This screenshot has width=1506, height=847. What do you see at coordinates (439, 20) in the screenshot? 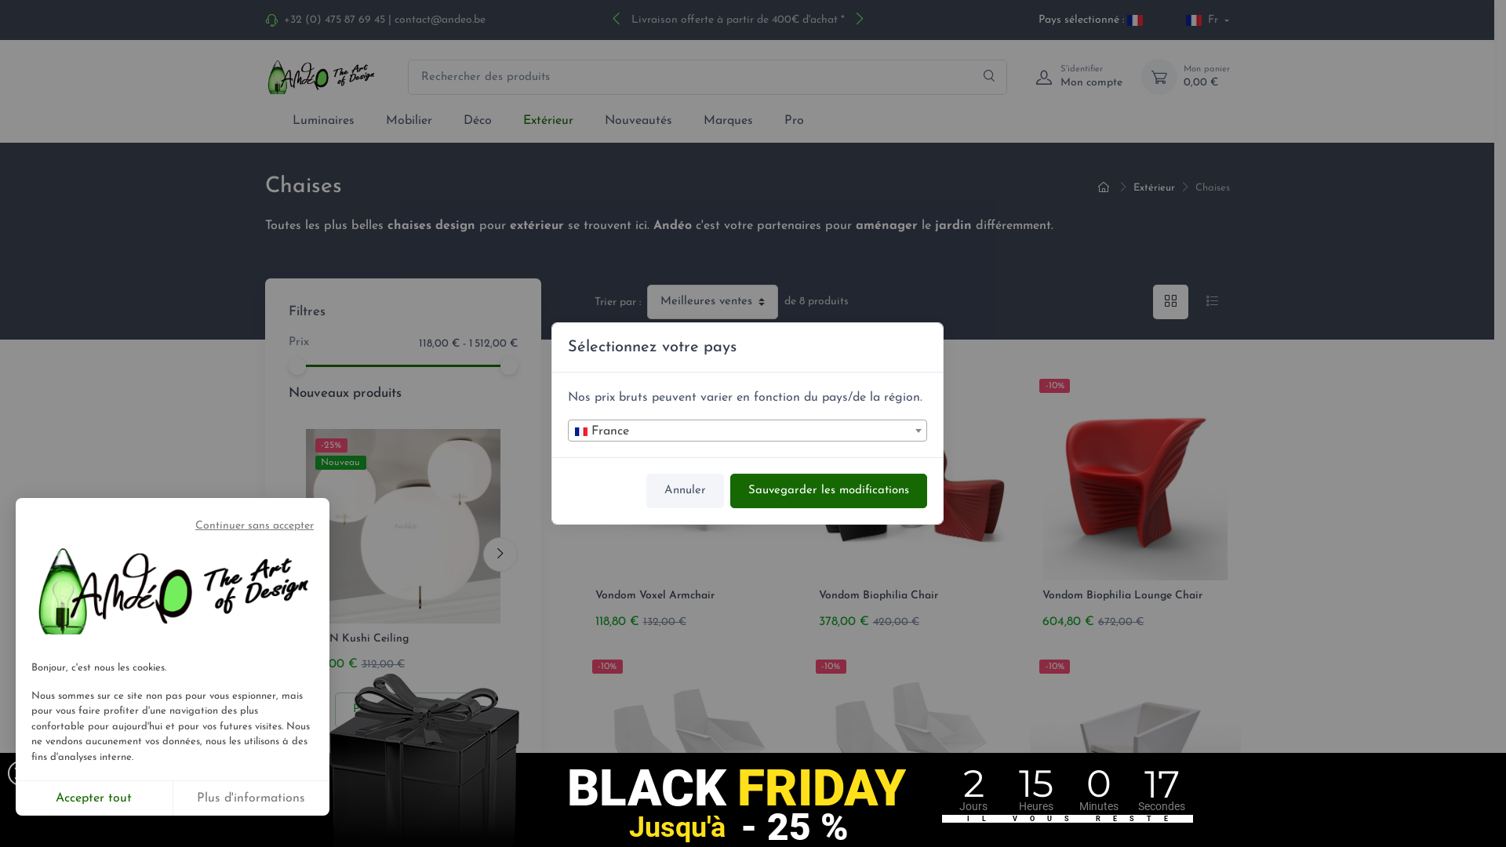
I see `contact@andeo.be` at bounding box center [439, 20].